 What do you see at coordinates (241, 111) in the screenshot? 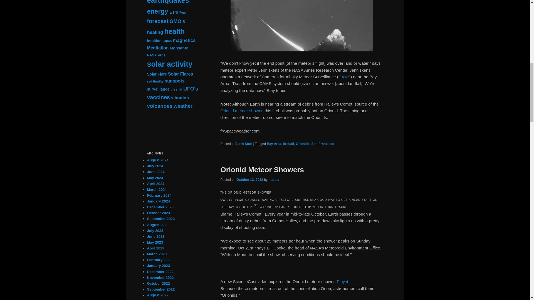
I see `Orionid meteor shower` at bounding box center [241, 111].